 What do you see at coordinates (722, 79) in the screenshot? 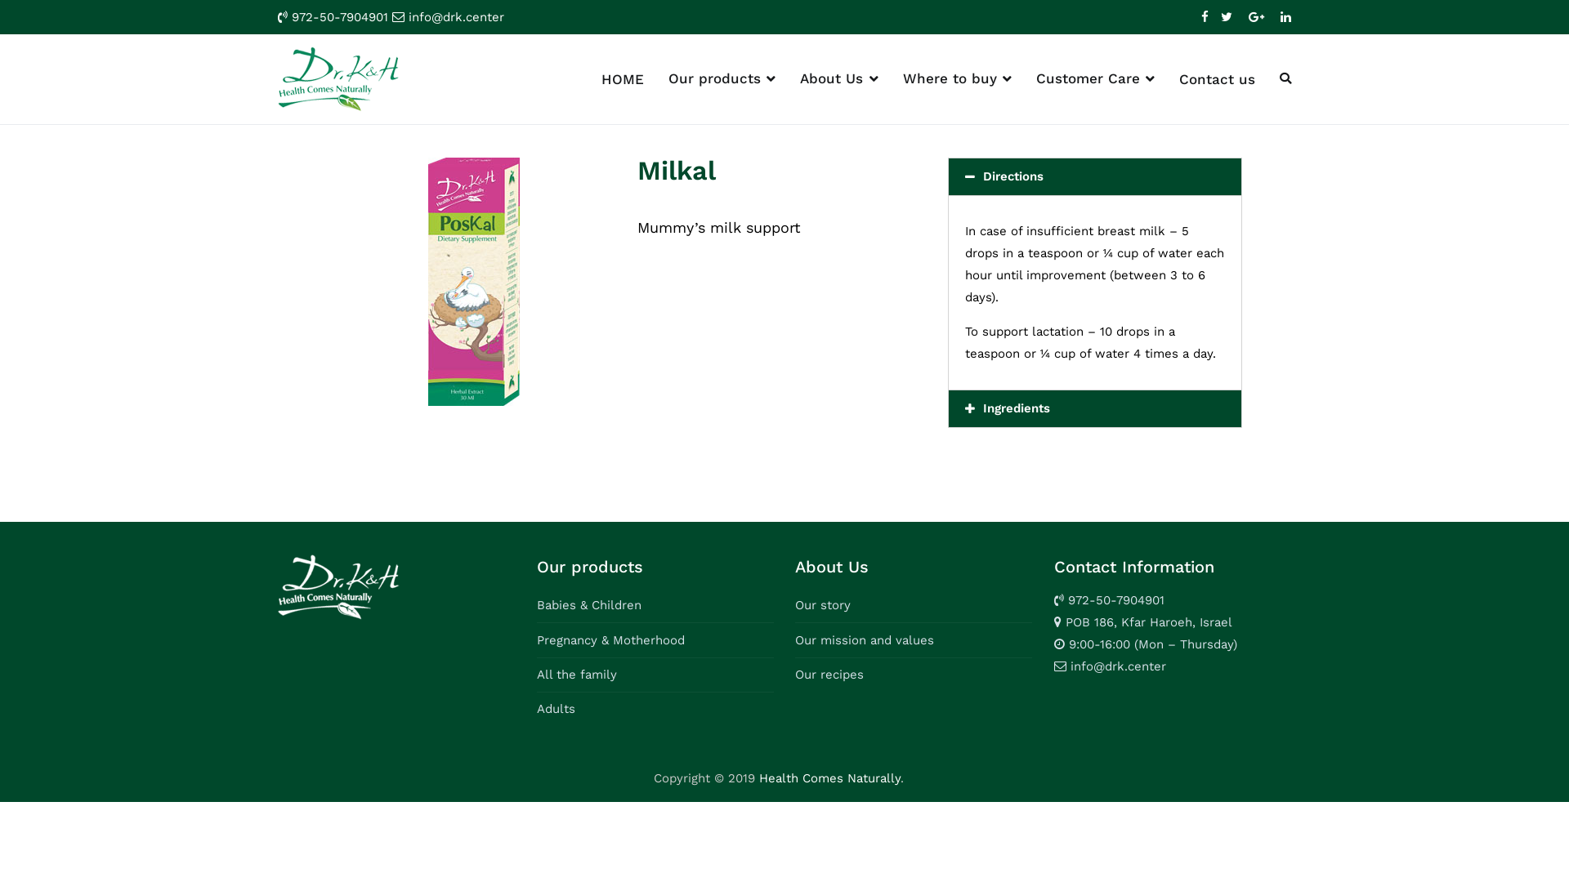
I see `Our products` at bounding box center [722, 79].